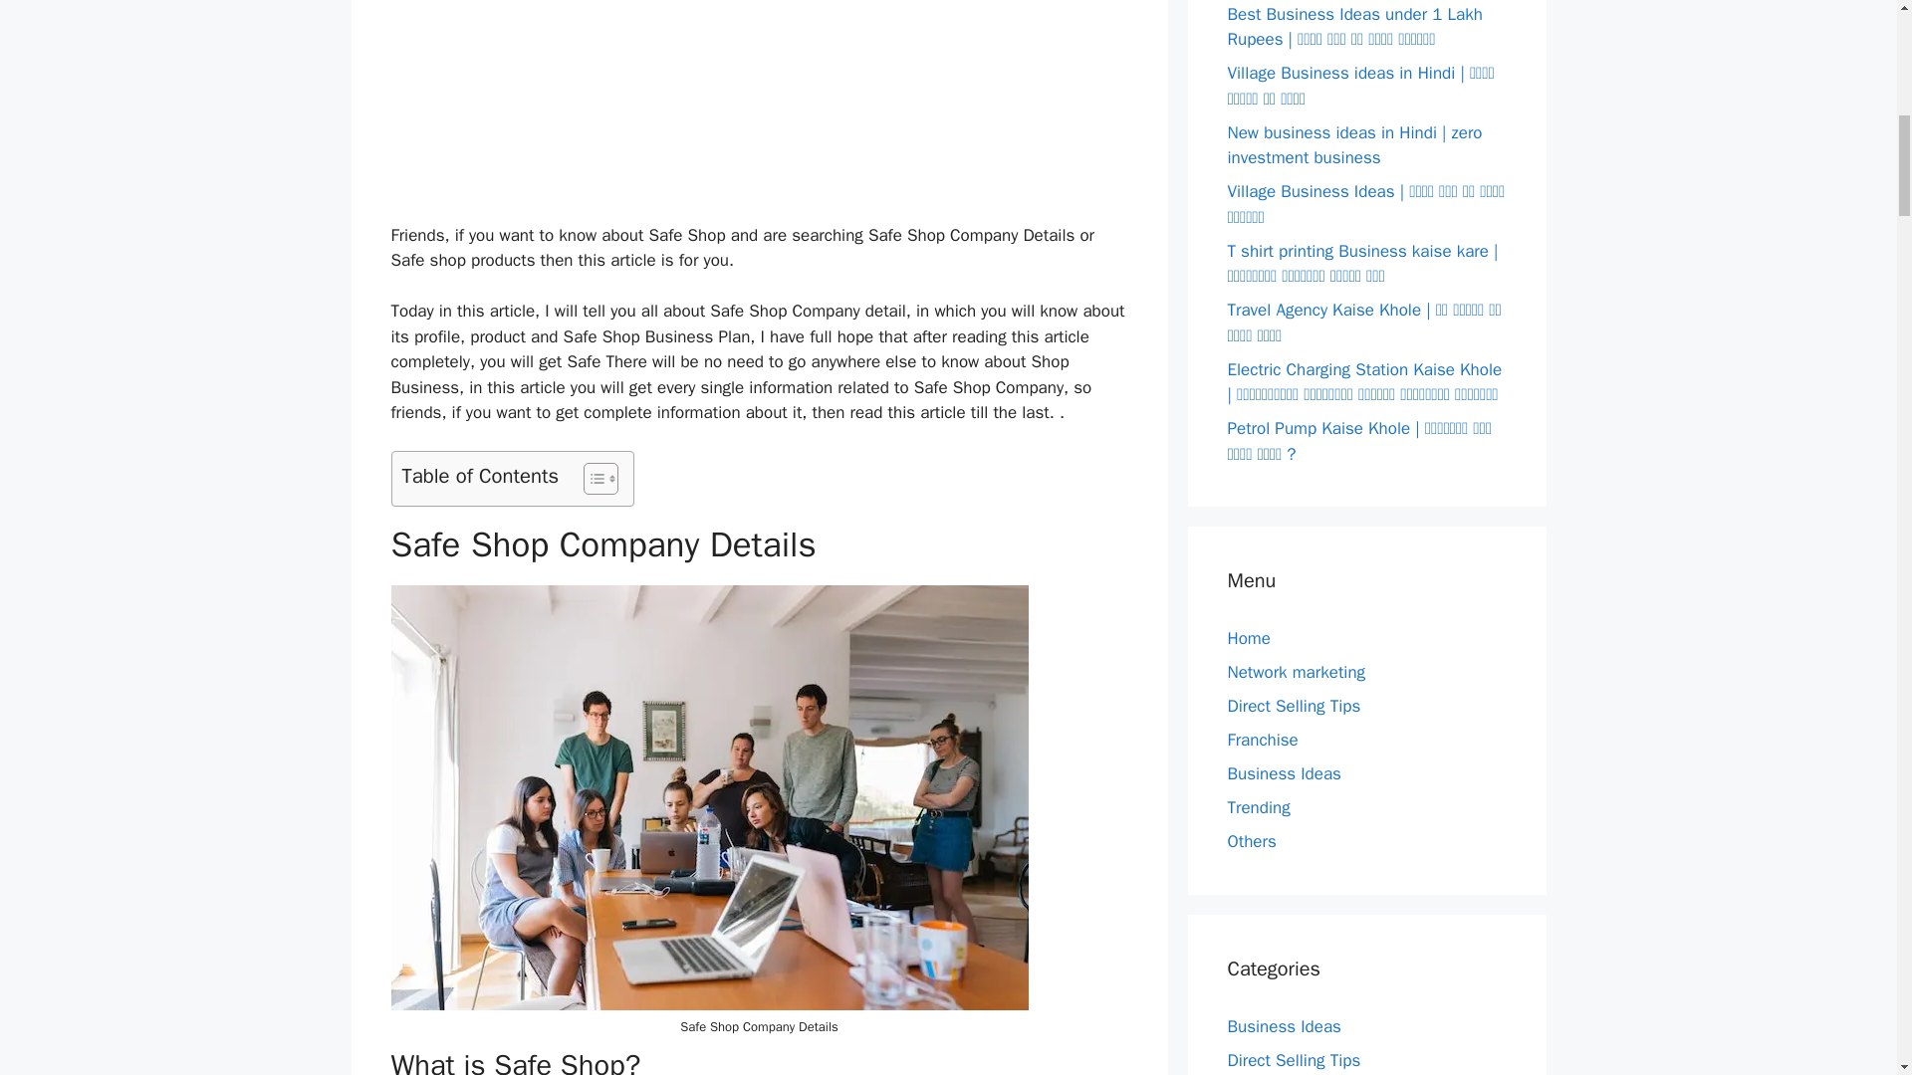  What do you see at coordinates (759, 107) in the screenshot?
I see `Advertisement` at bounding box center [759, 107].